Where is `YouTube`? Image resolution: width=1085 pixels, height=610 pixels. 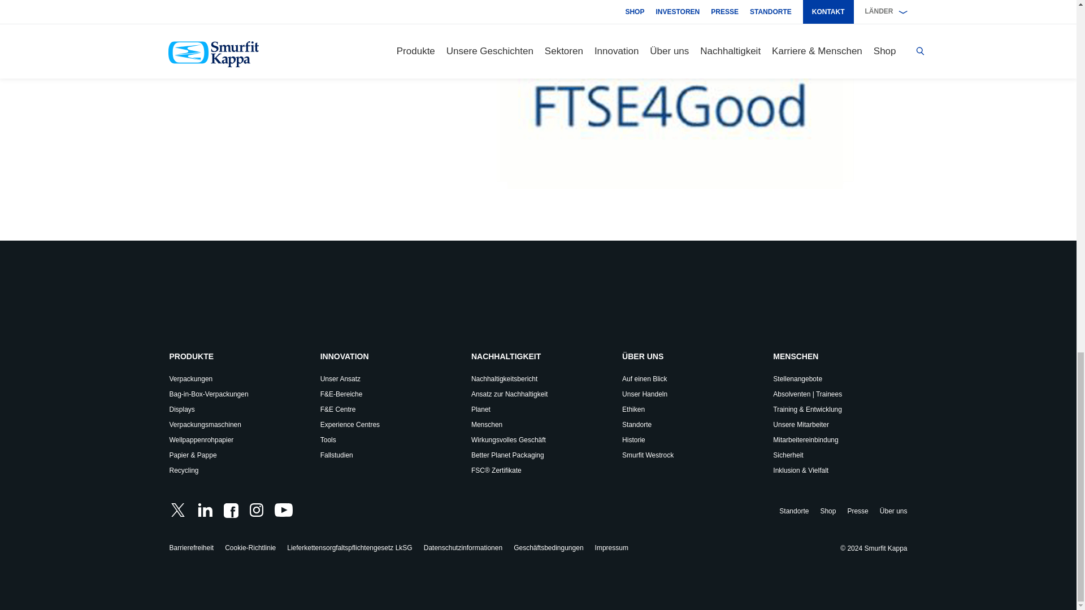 YouTube is located at coordinates (284, 509).